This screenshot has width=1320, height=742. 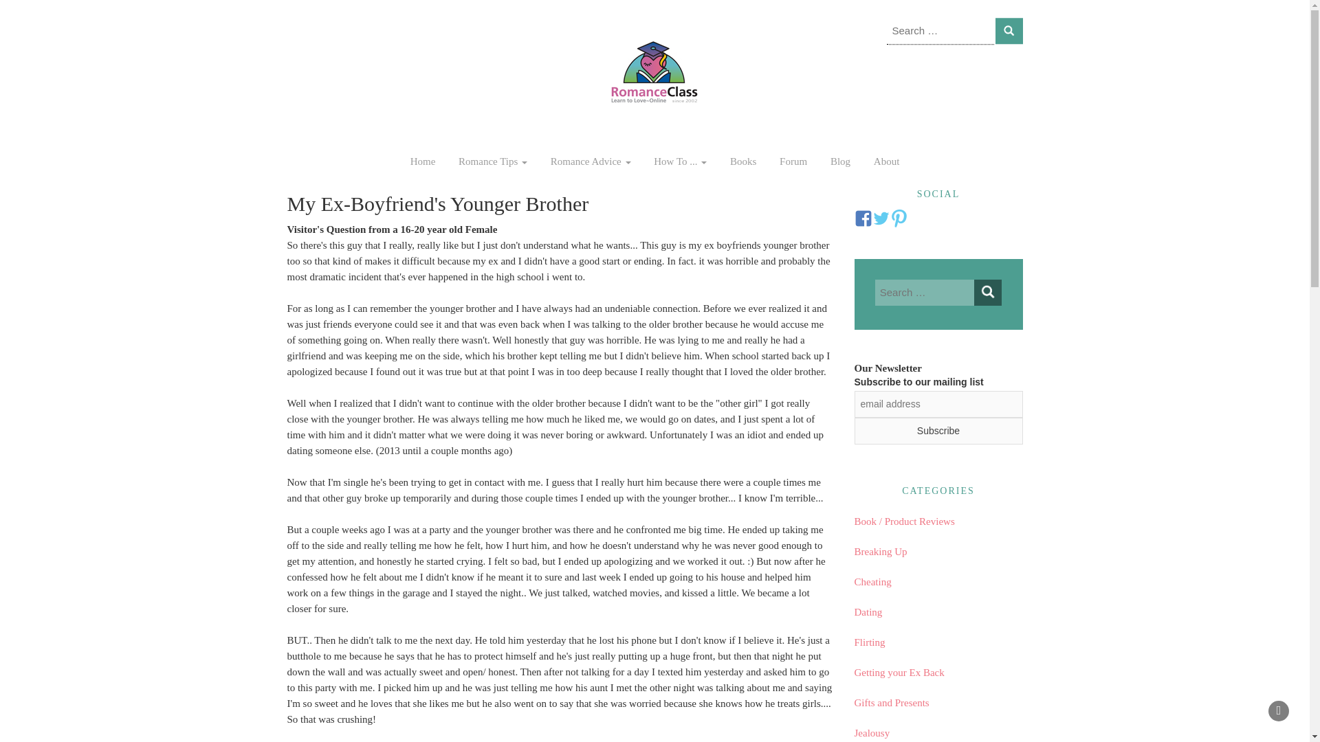 What do you see at coordinates (840, 161) in the screenshot?
I see `Blog` at bounding box center [840, 161].